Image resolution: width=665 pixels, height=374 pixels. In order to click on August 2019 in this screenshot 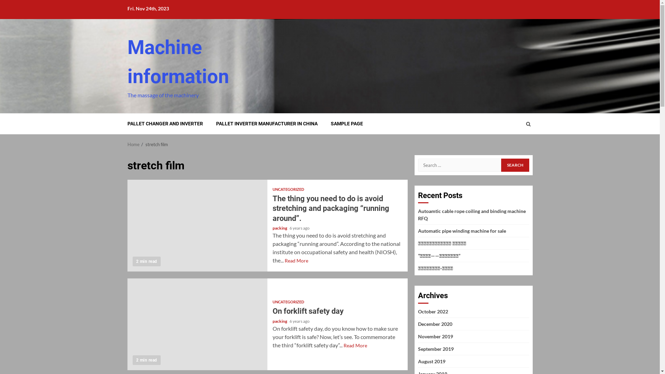, I will do `click(432, 362)`.